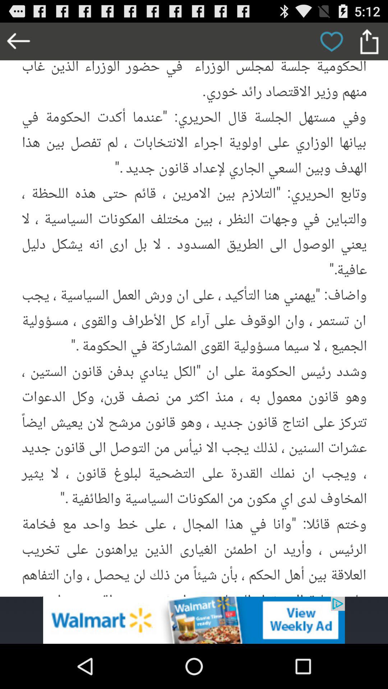  I want to click on go back, so click(19, 42).